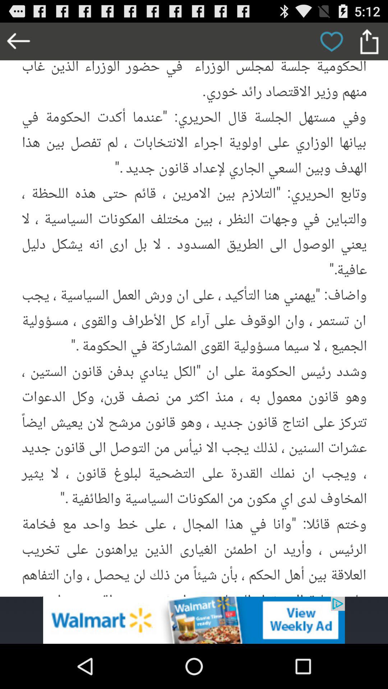  I want to click on go back, so click(19, 42).